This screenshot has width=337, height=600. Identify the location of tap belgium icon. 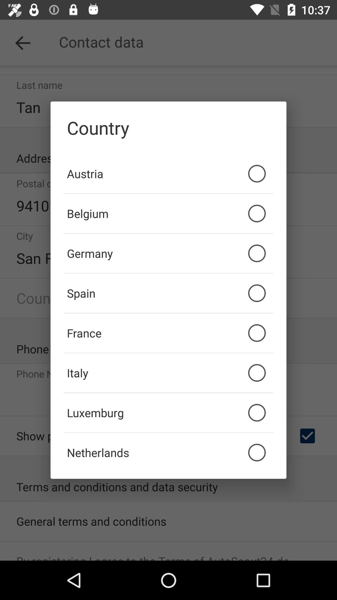
(168, 213).